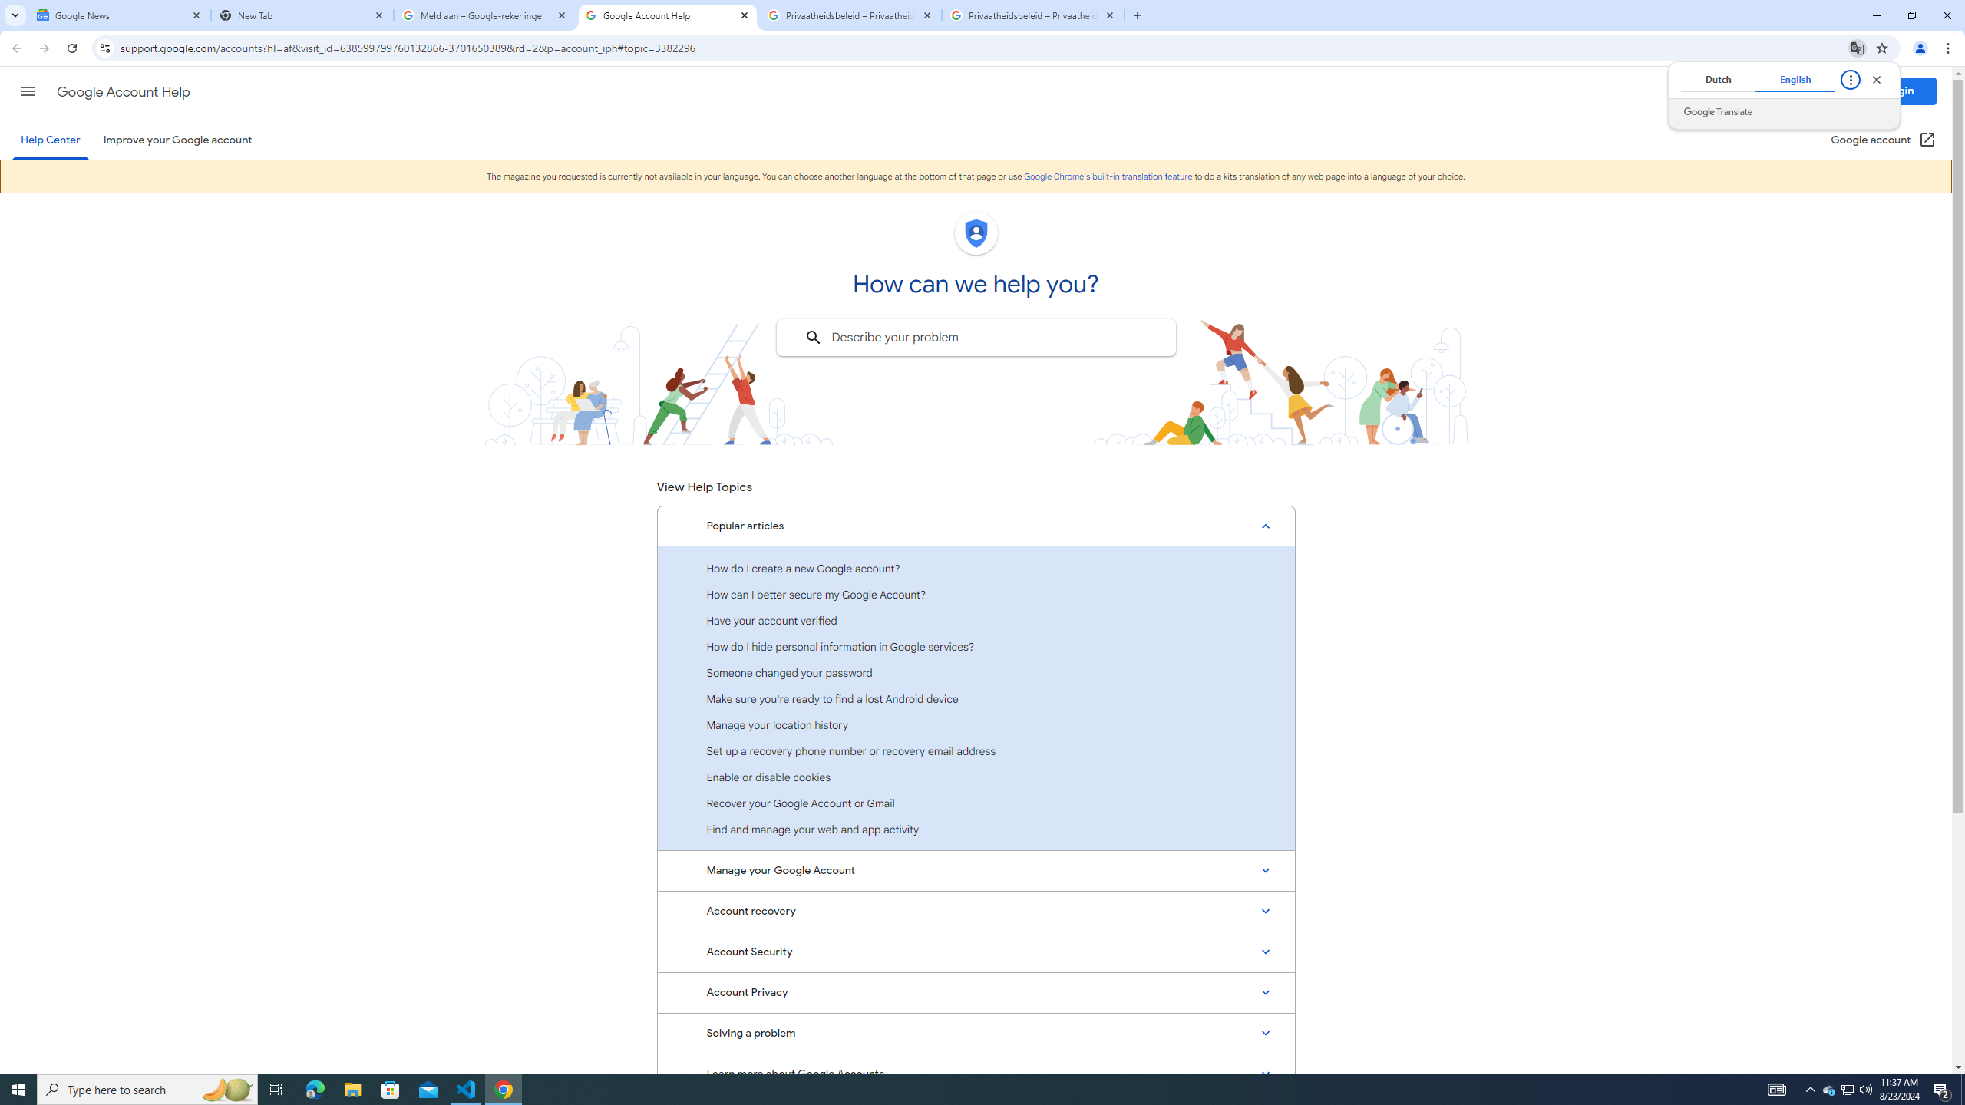 The height and width of the screenshot is (1105, 1965). What do you see at coordinates (315, 1090) in the screenshot?
I see `Microsoft Edge` at bounding box center [315, 1090].